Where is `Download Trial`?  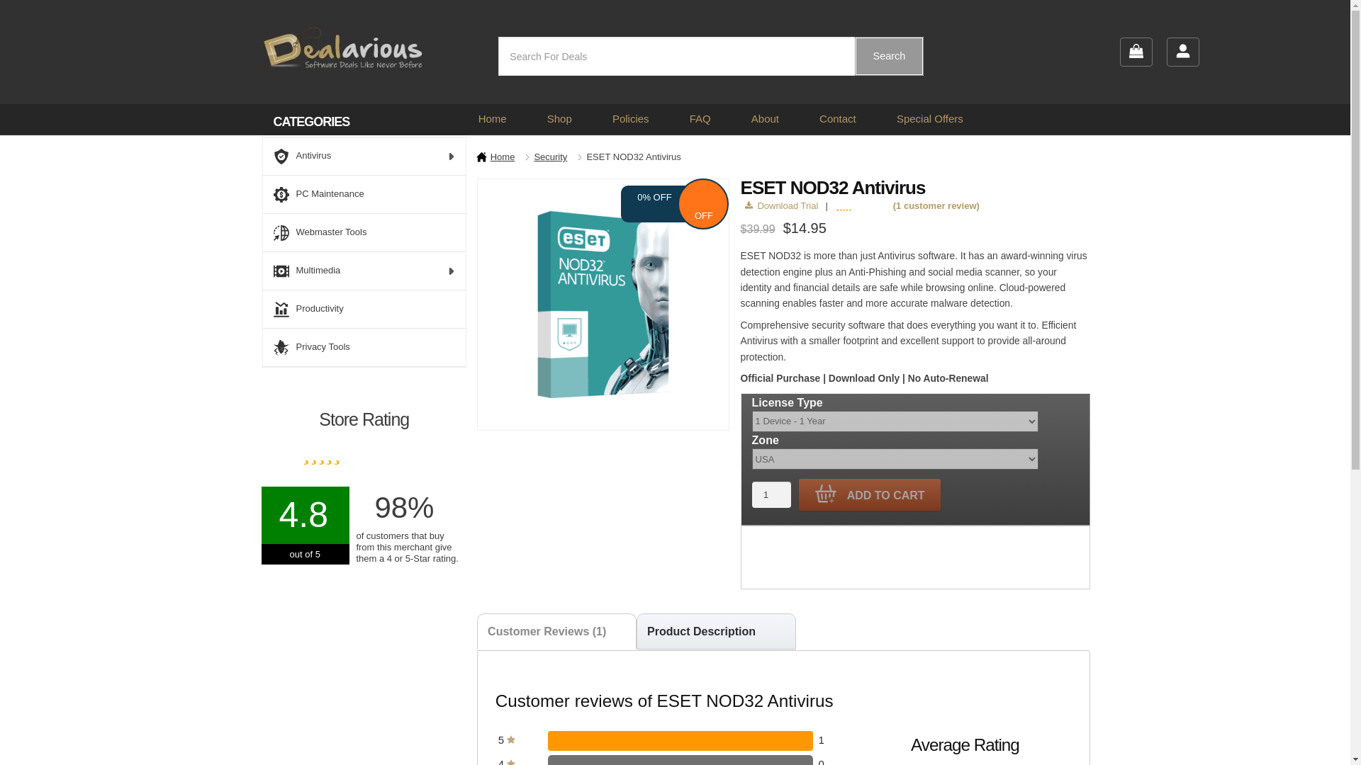 Download Trial is located at coordinates (781, 205).